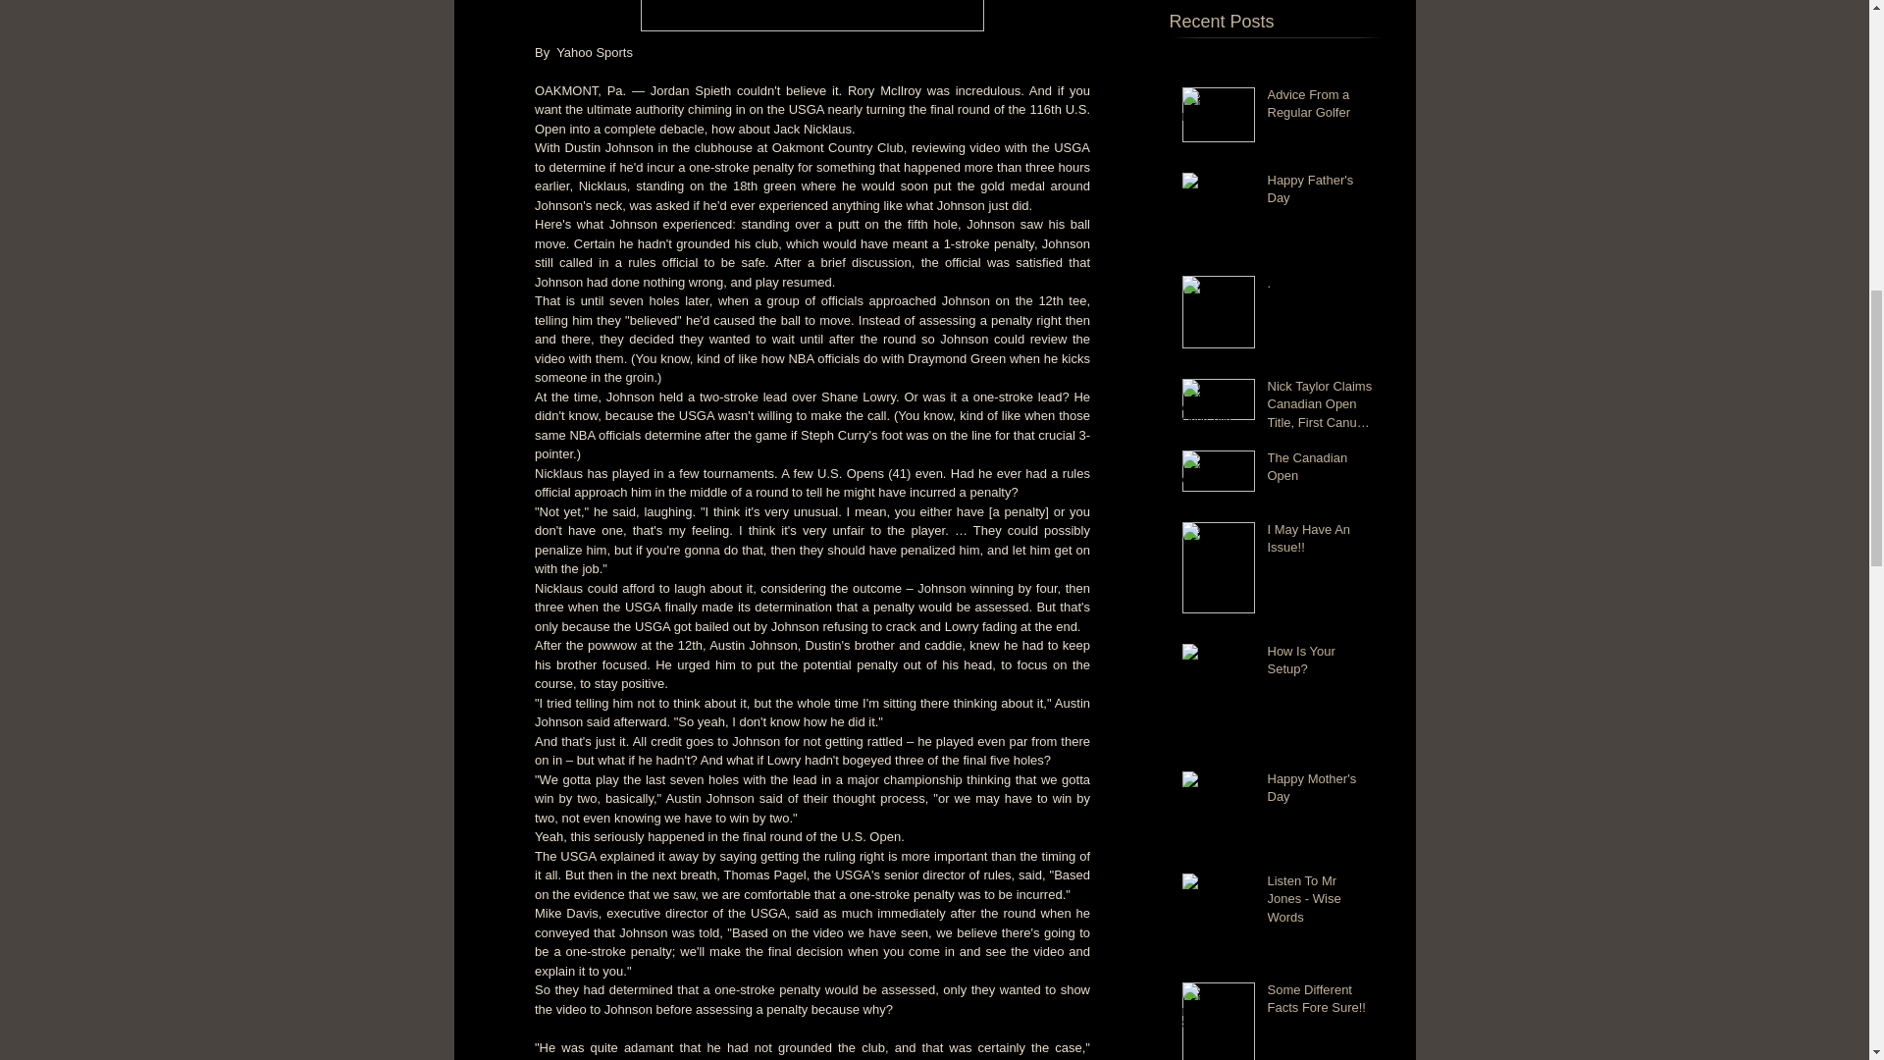  What do you see at coordinates (1321, 792) in the screenshot?
I see `Happy Mother's Day` at bounding box center [1321, 792].